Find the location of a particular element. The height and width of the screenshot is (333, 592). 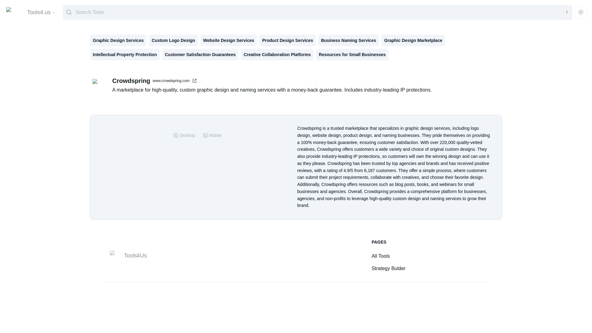

Tools4Us is located at coordinates (128, 255).